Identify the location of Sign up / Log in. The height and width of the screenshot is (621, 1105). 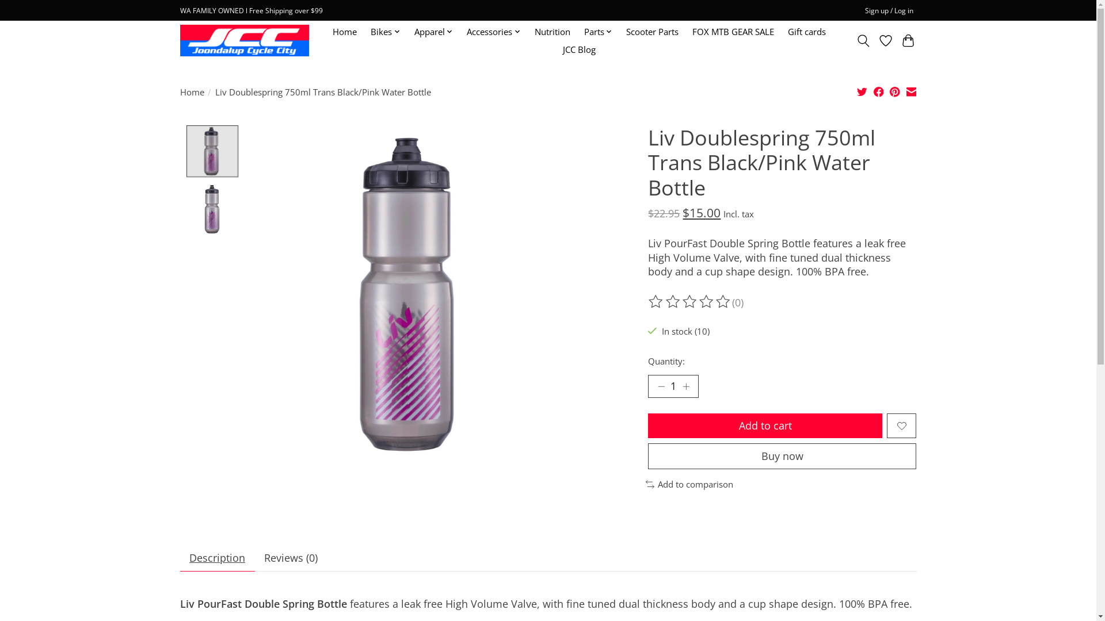
(889, 10).